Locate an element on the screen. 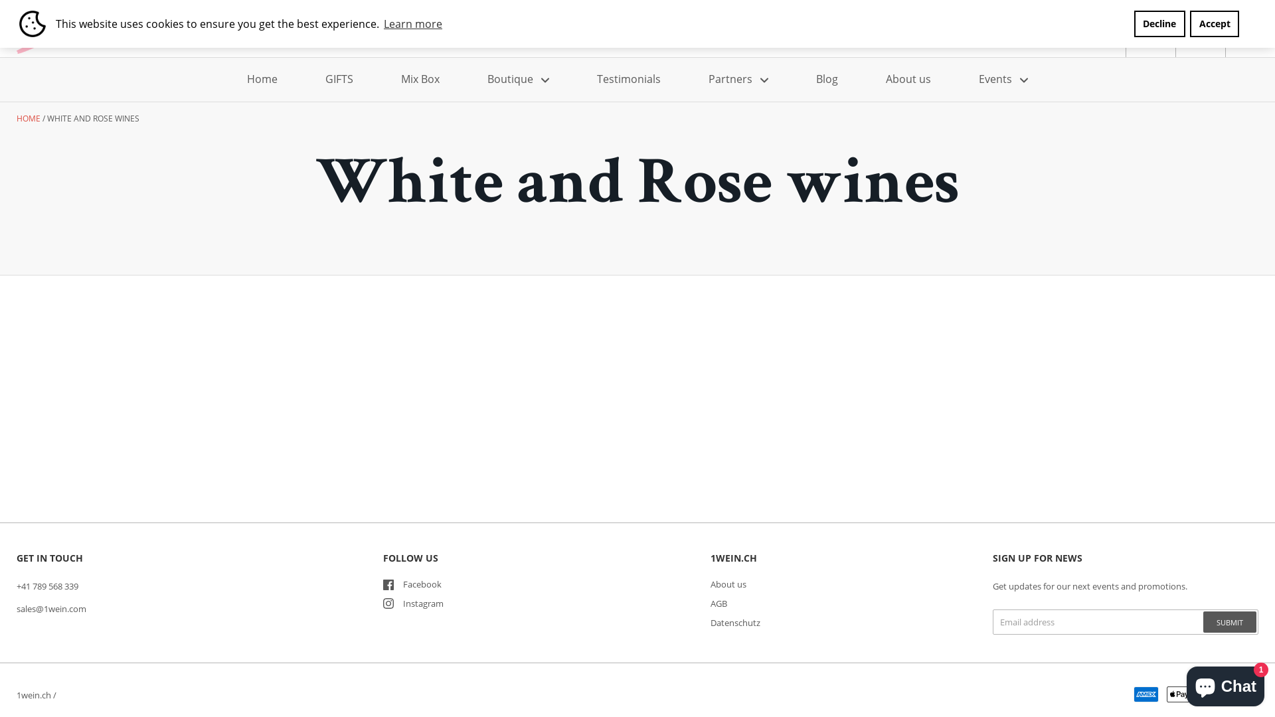 The height and width of the screenshot is (717, 1275). Testimonials is located at coordinates (629, 80).